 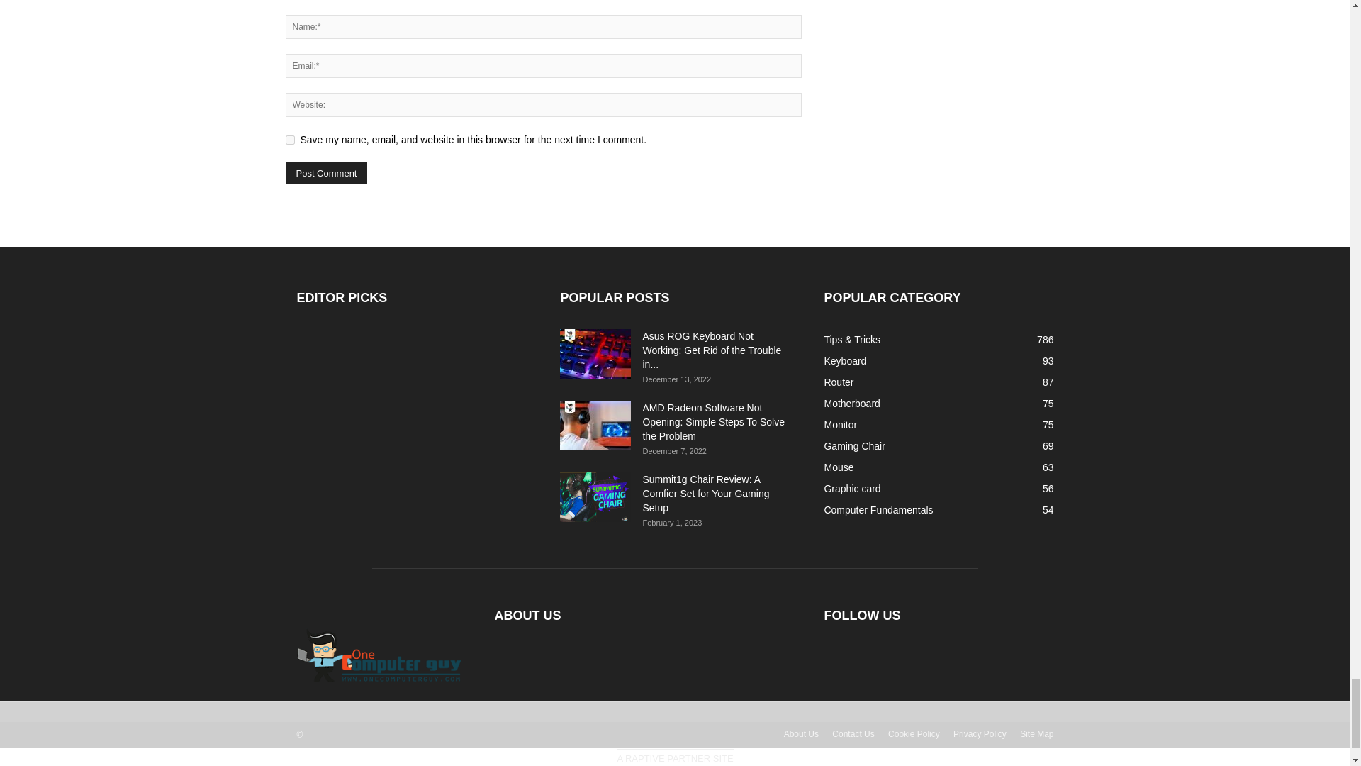 I want to click on Post Comment, so click(x=326, y=173).